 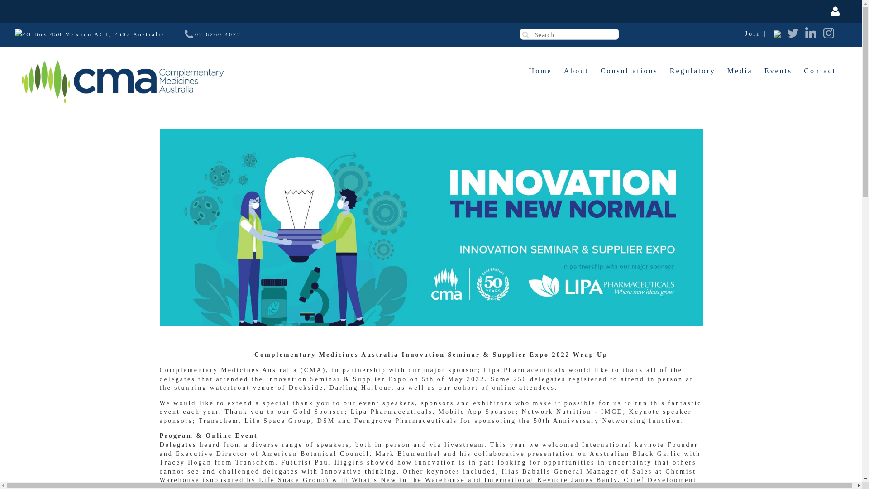 I want to click on Home, so click(x=540, y=71).